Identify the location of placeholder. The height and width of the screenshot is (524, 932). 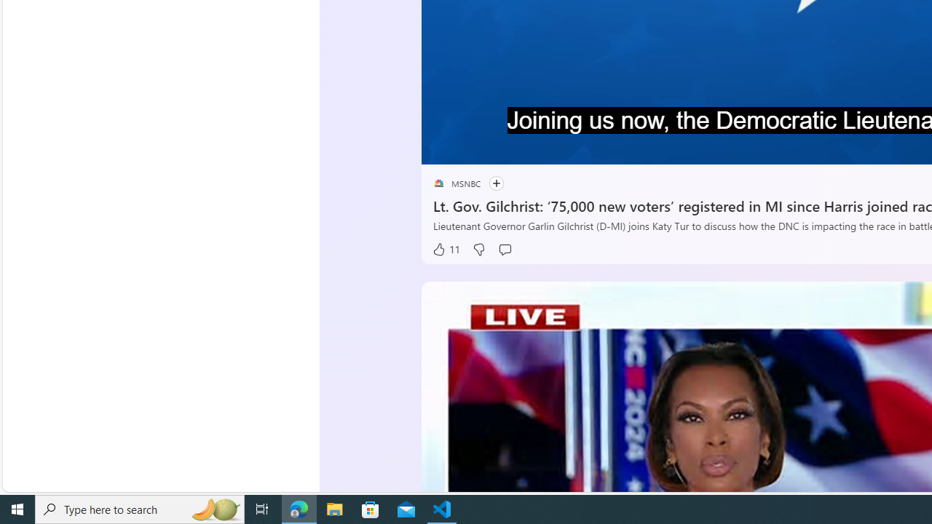
(438, 183).